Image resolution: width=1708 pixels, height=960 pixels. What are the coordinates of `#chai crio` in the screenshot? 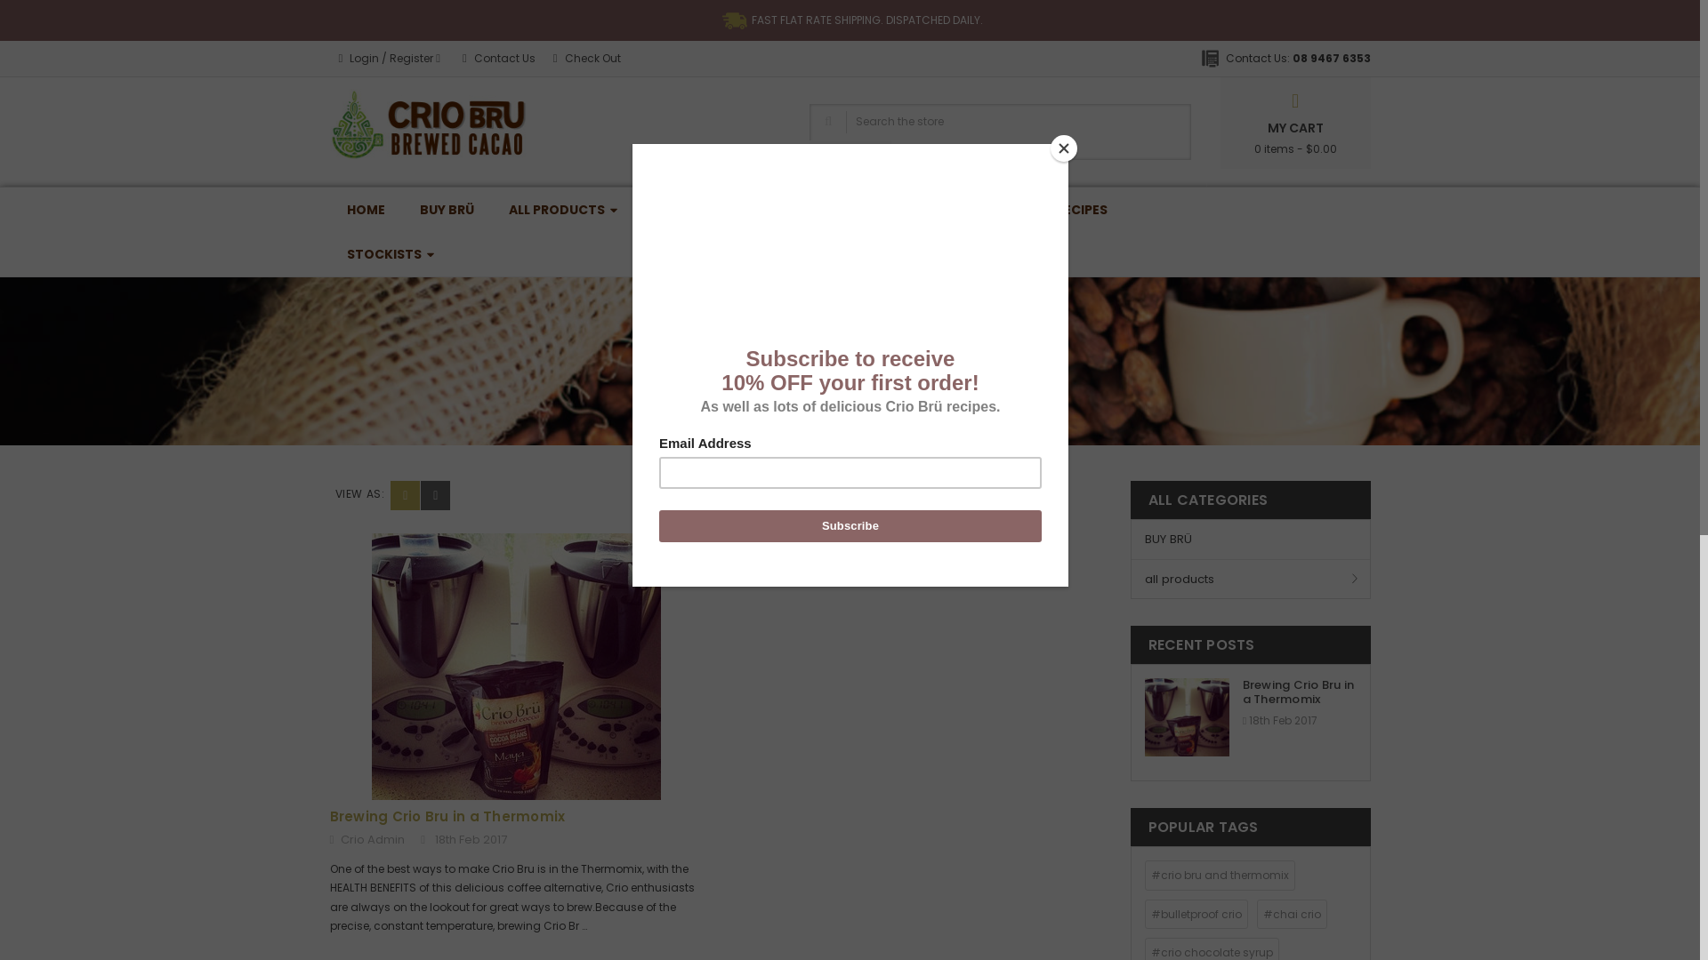 It's located at (1292, 915).